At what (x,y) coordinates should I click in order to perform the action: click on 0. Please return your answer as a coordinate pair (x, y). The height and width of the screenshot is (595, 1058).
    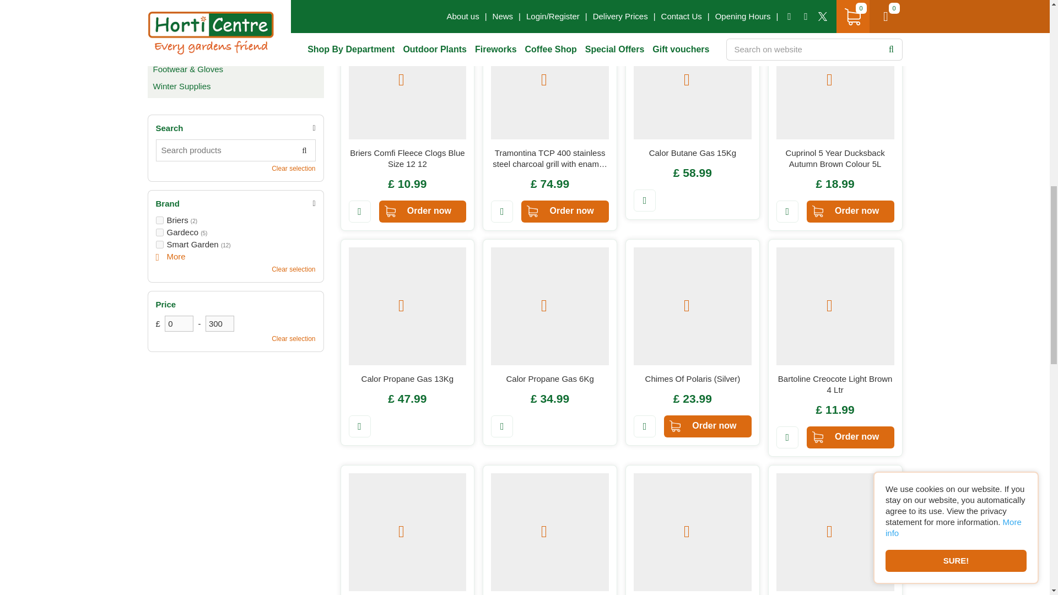
    Looking at the image, I should click on (179, 323).